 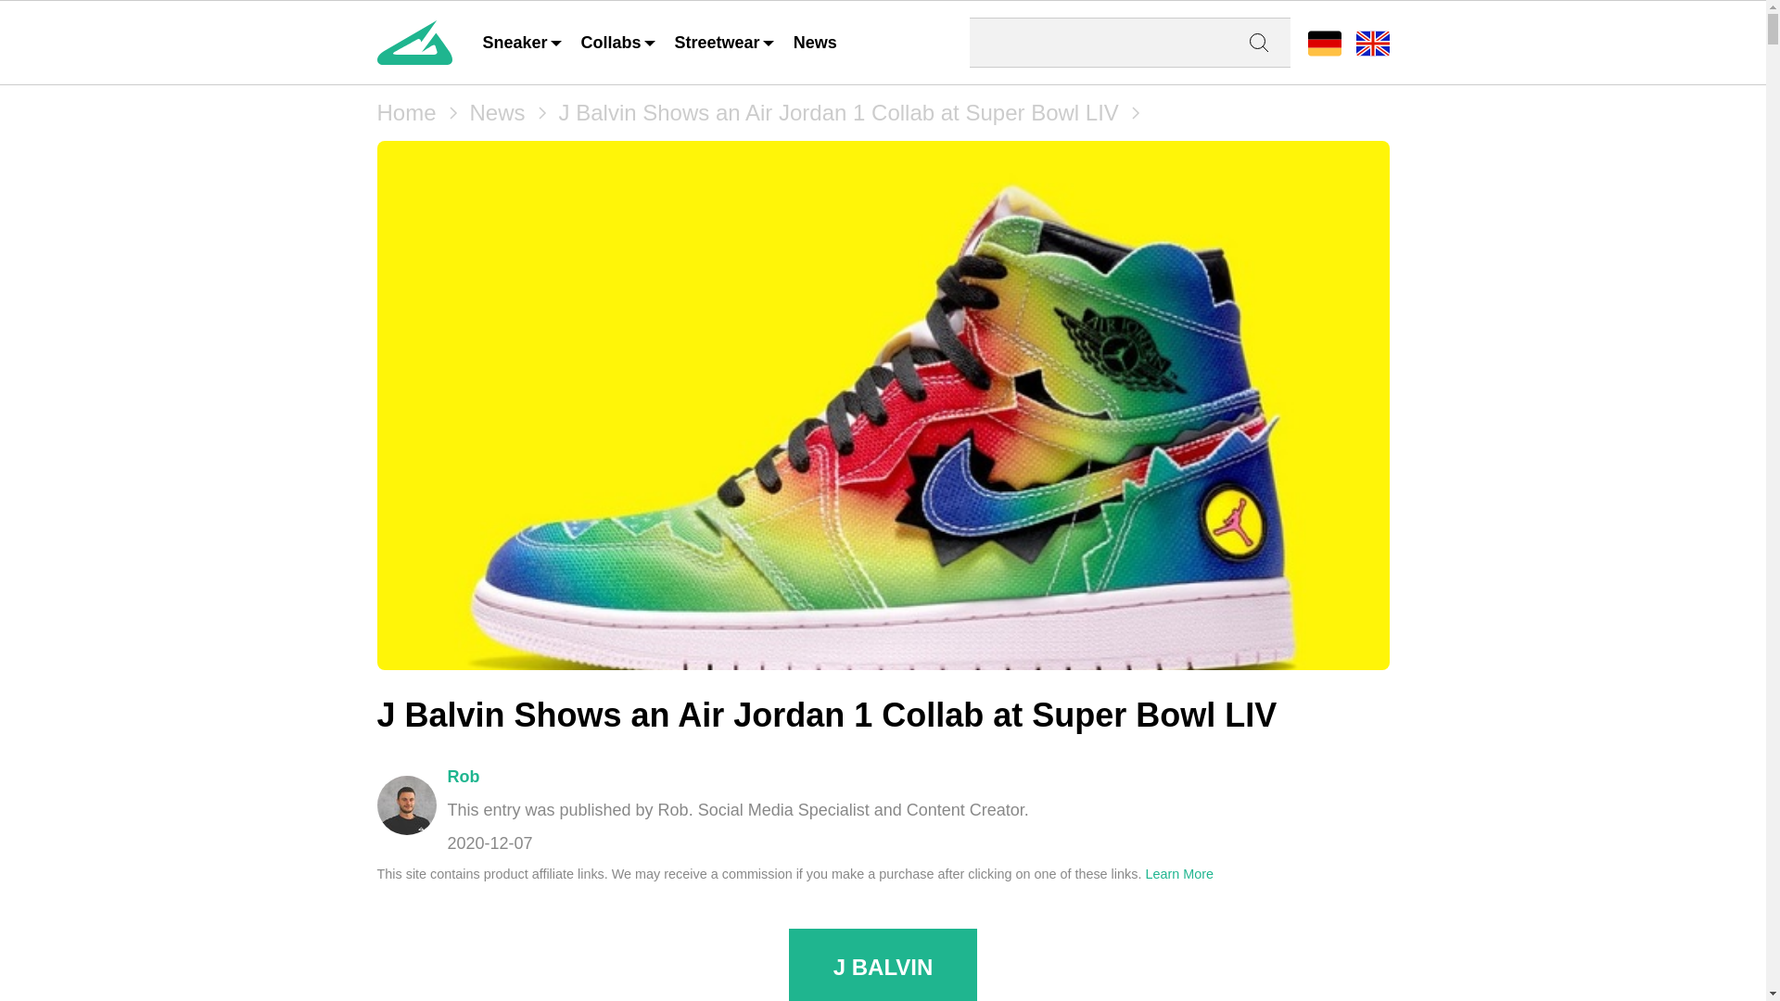 I want to click on Learn More, so click(x=1179, y=874).